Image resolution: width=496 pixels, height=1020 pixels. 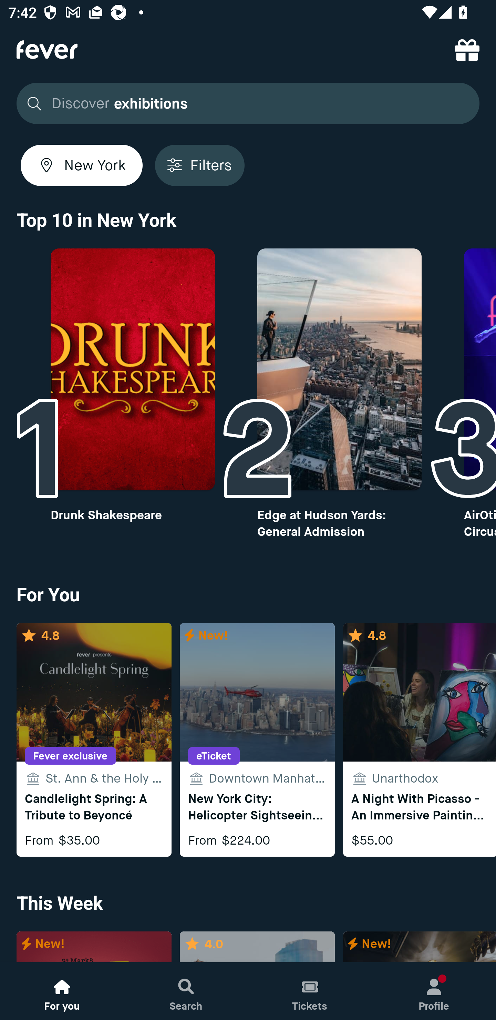 I want to click on Top10 image, so click(x=132, y=369).